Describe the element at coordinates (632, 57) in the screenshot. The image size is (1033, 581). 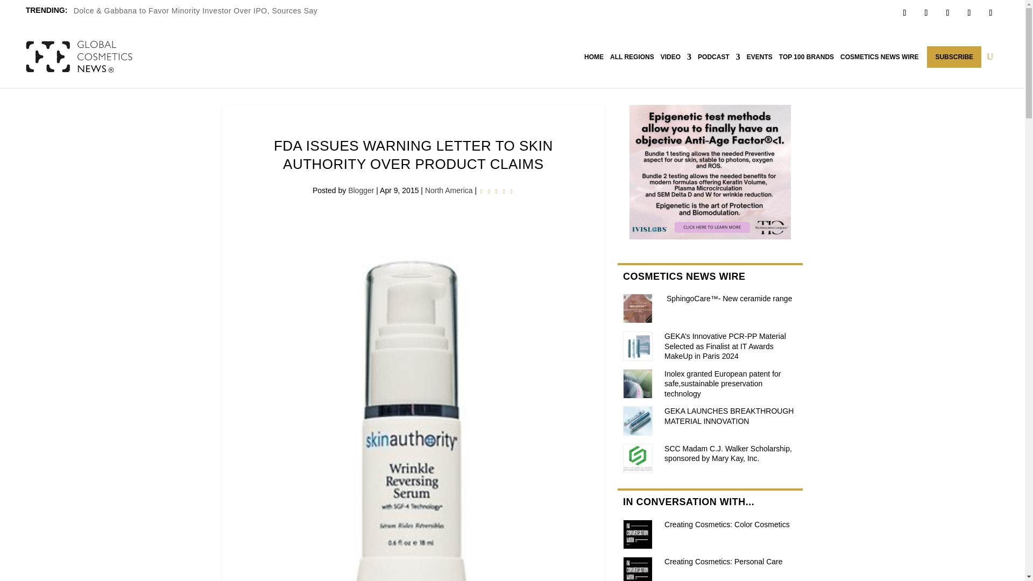
I see `ALL REGIONS` at that location.